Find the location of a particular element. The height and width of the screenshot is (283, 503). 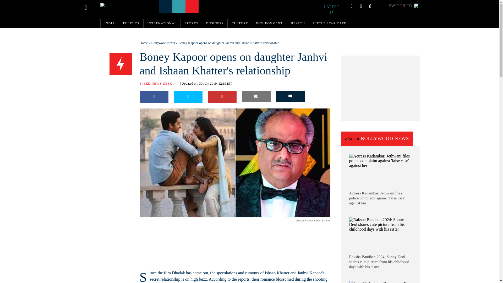

Twitter Follow Button is located at coordinates (173, 221).